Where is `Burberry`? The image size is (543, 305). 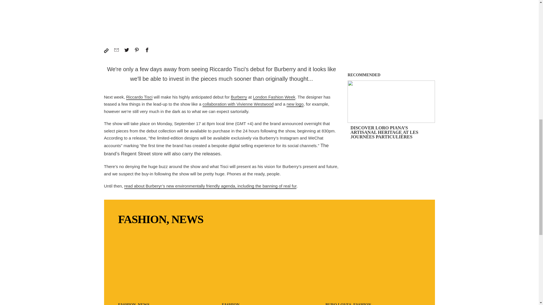
Burberry is located at coordinates (239, 97).